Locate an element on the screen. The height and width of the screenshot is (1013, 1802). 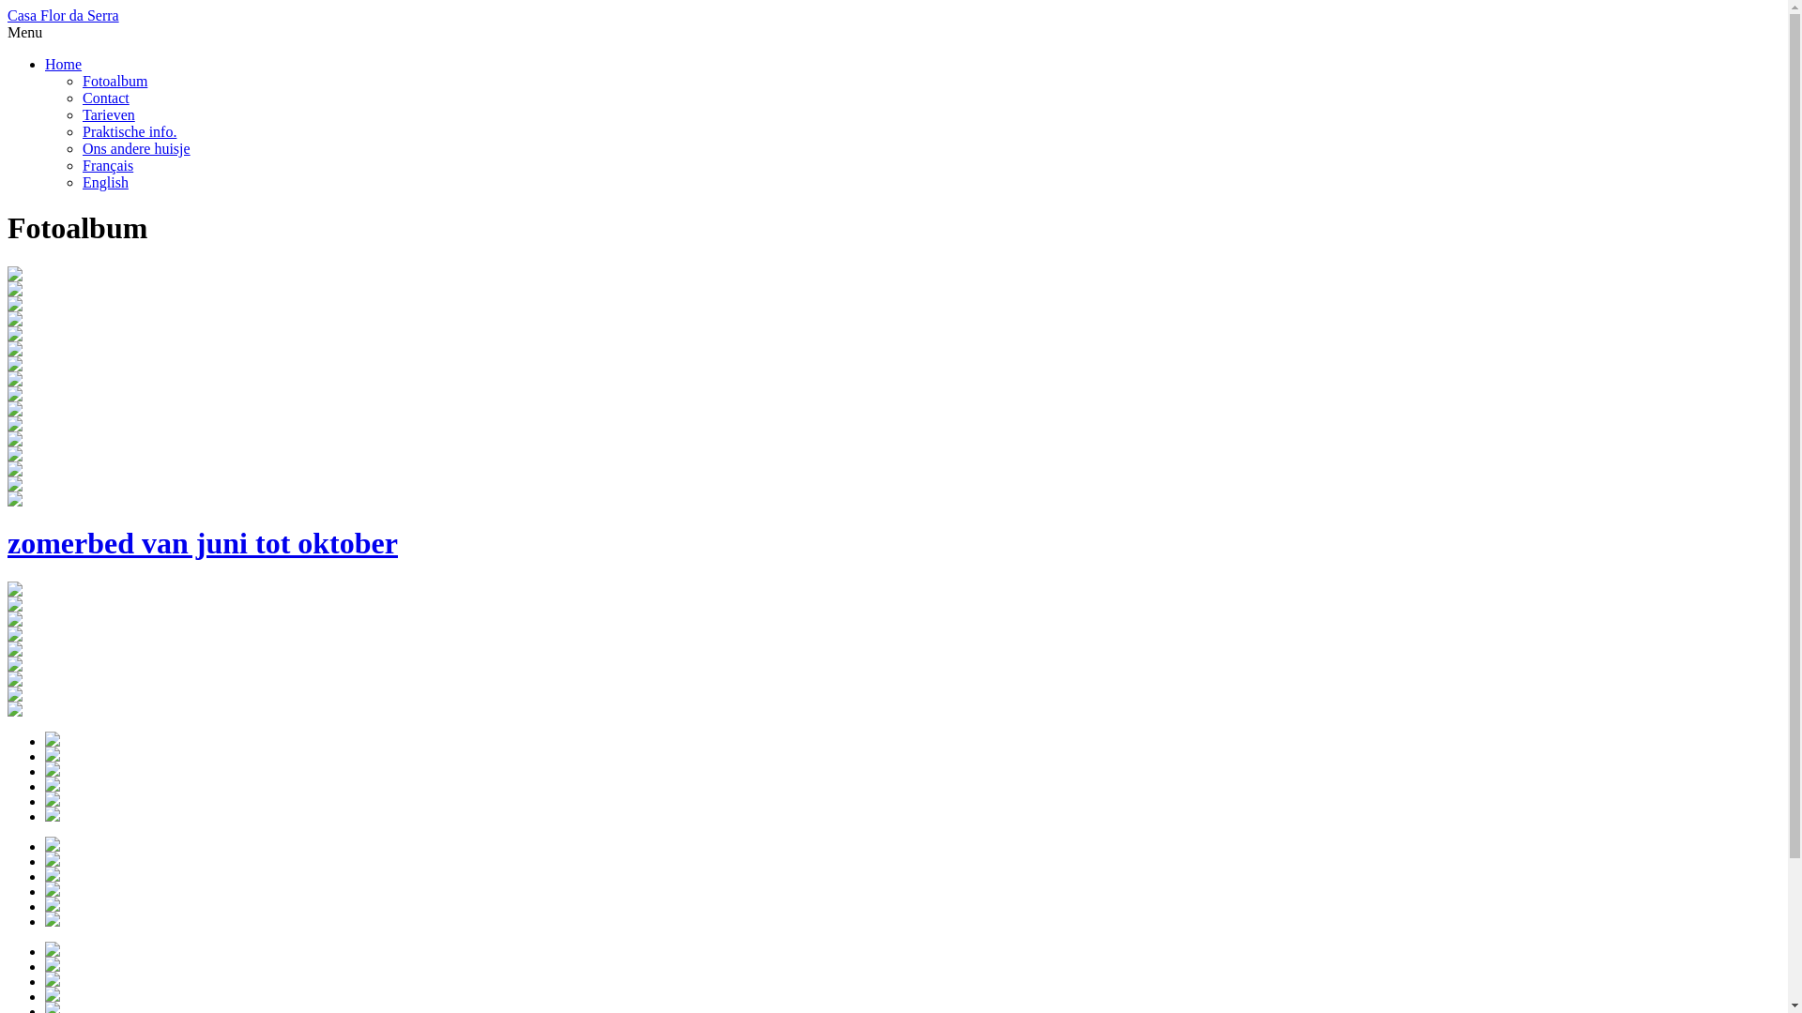
Tarieven is located at coordinates (109, 114).